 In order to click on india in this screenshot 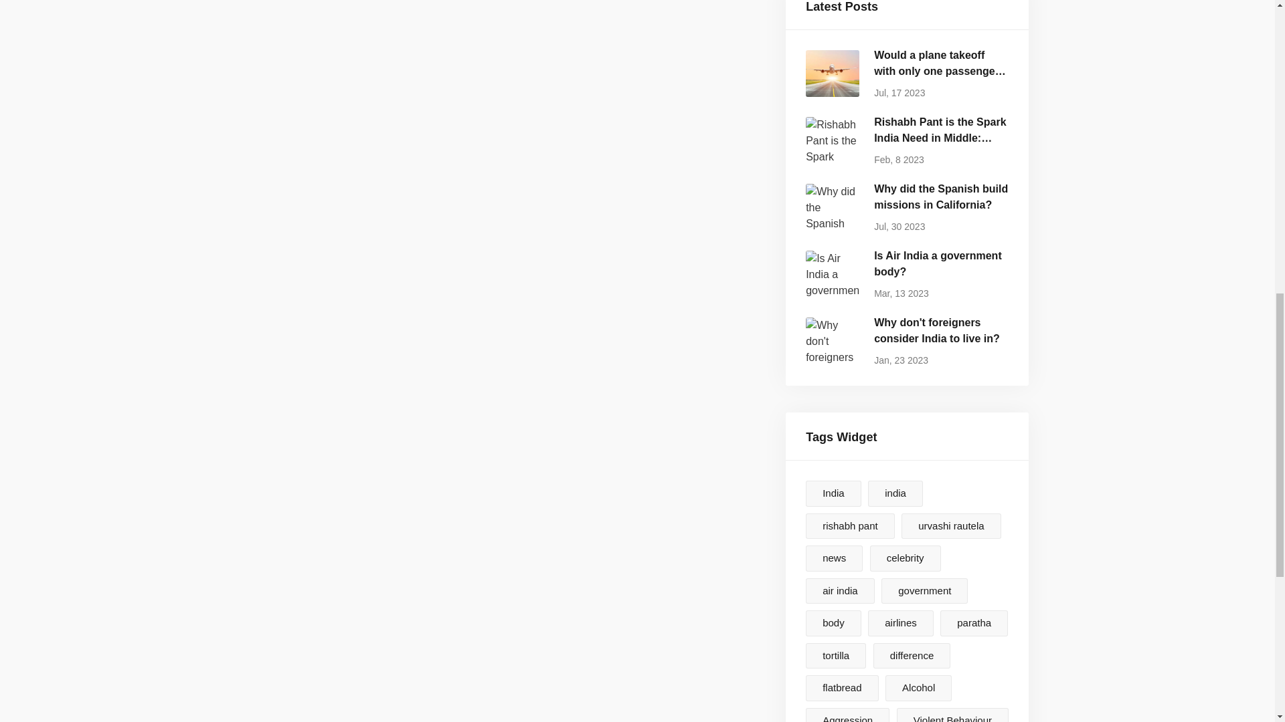, I will do `click(833, 493)`.